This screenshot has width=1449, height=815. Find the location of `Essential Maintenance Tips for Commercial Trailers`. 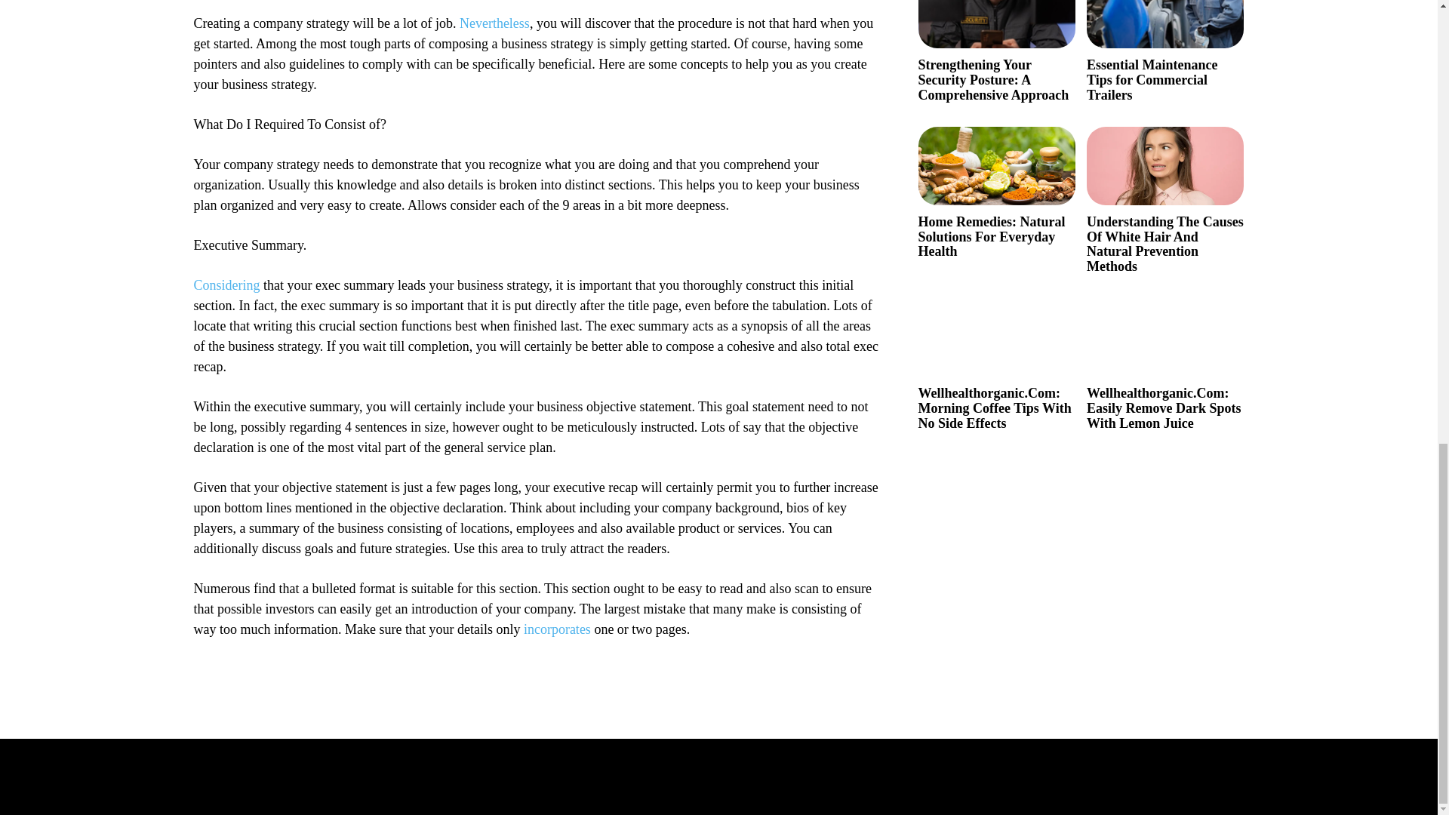

Essential Maintenance Tips for Commercial Trailers is located at coordinates (1165, 24).